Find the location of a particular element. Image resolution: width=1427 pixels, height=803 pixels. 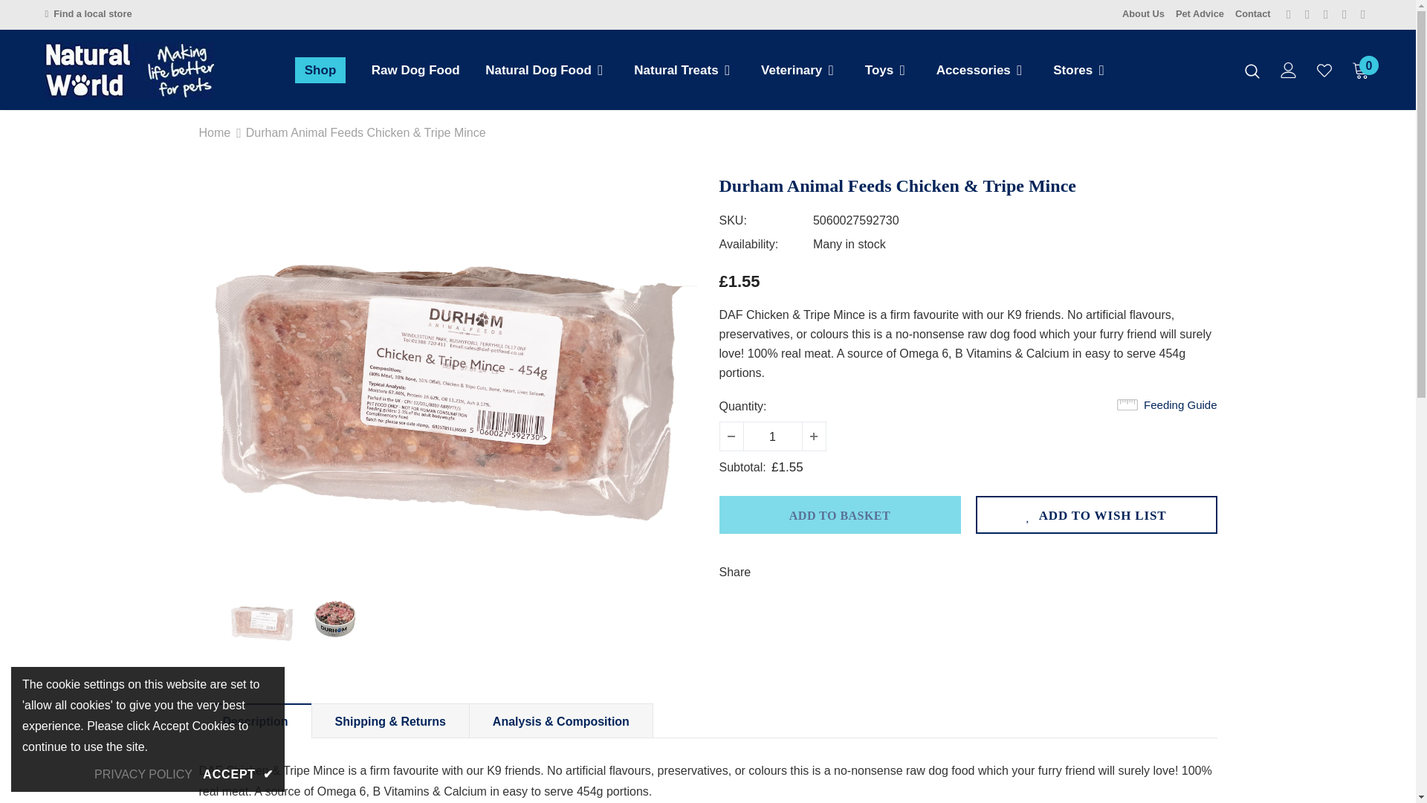

Veterinary is located at coordinates (791, 74).